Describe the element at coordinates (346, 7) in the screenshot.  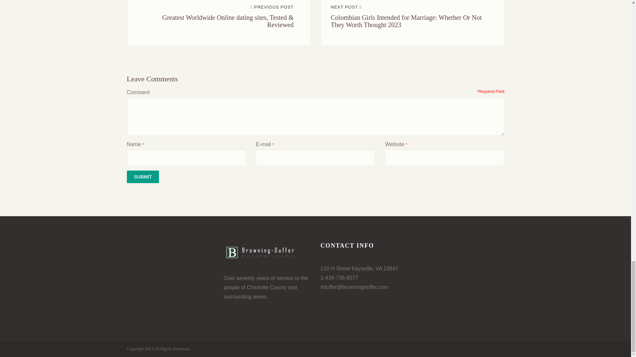
I see `NEXT POST` at that location.